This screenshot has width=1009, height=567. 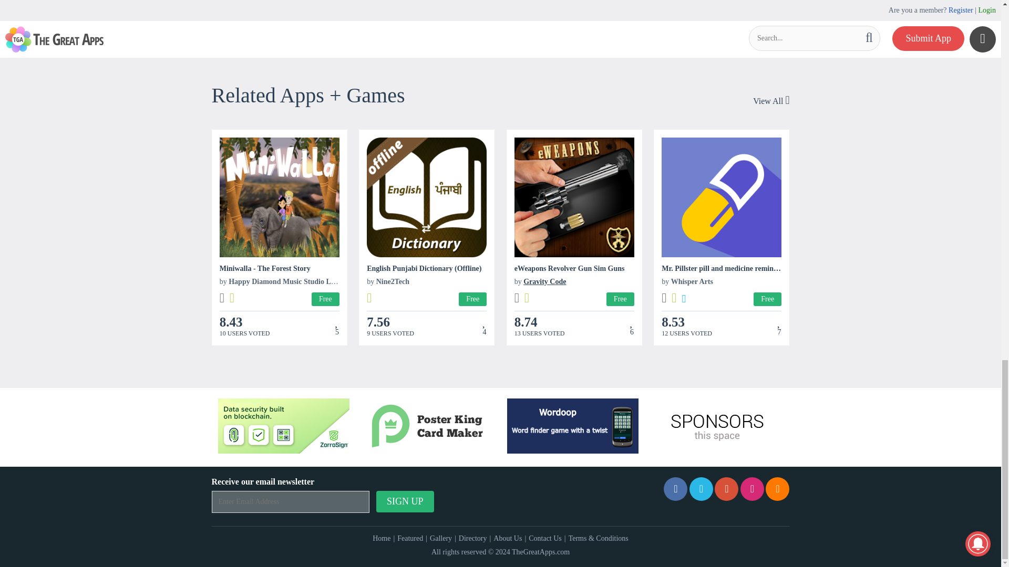 I want to click on Wordoop Word Game, so click(x=573, y=426).